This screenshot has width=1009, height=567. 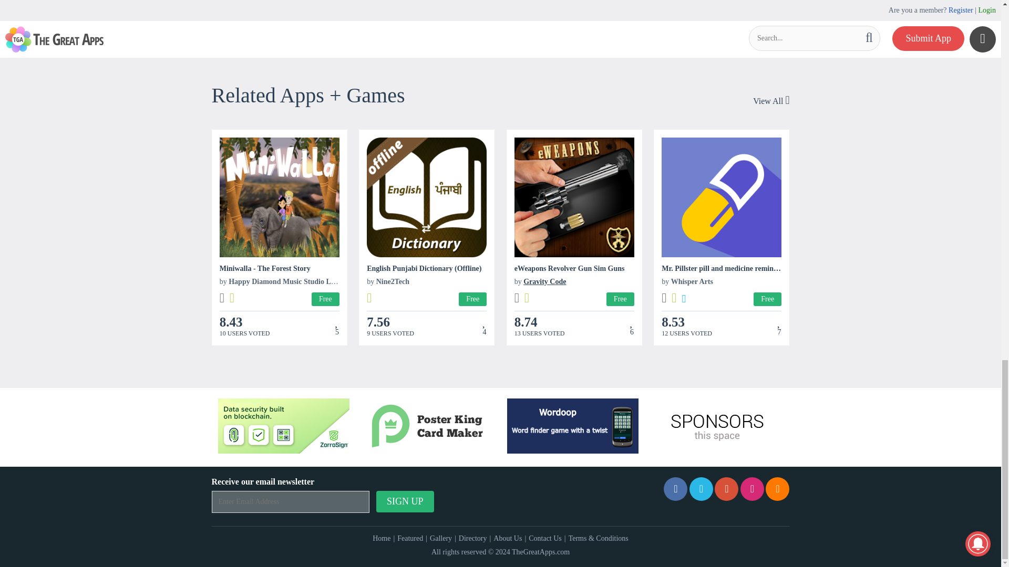 I want to click on Wordoop Word Game, so click(x=573, y=426).